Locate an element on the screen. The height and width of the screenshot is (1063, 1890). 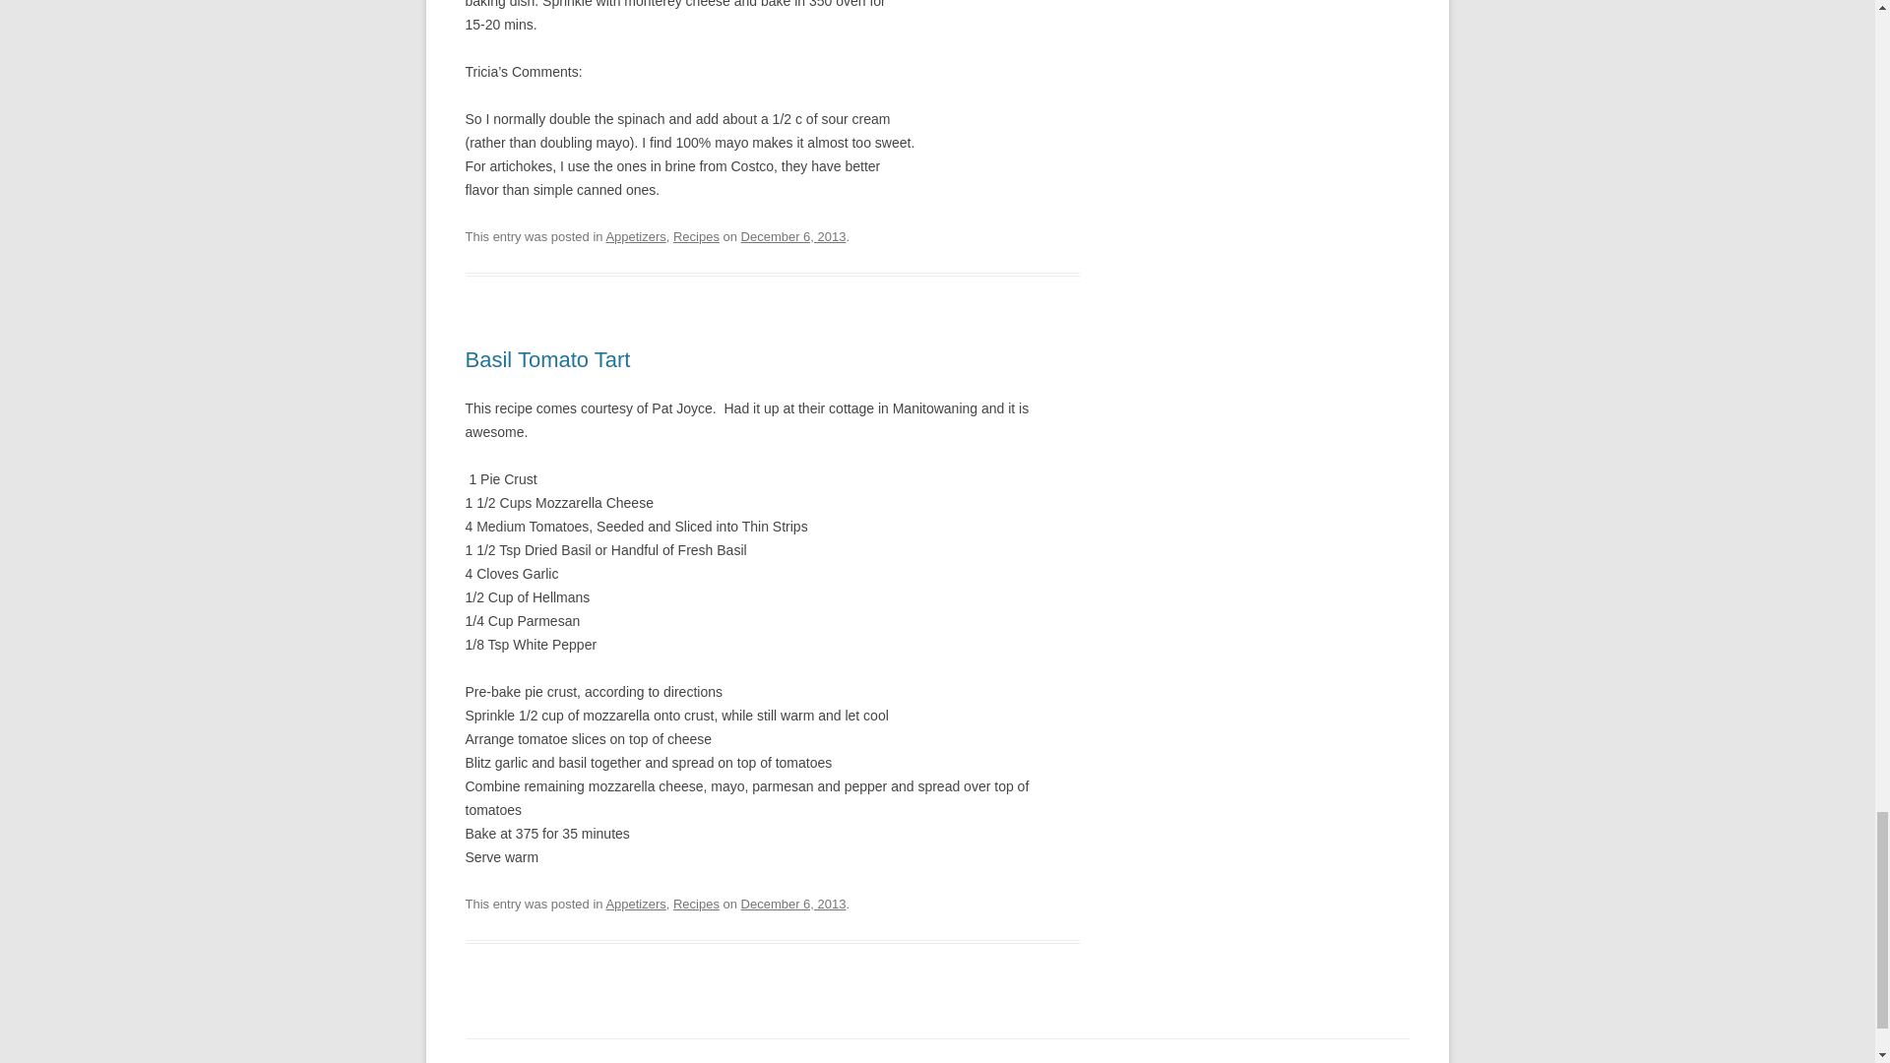
December 6, 2013 is located at coordinates (793, 236).